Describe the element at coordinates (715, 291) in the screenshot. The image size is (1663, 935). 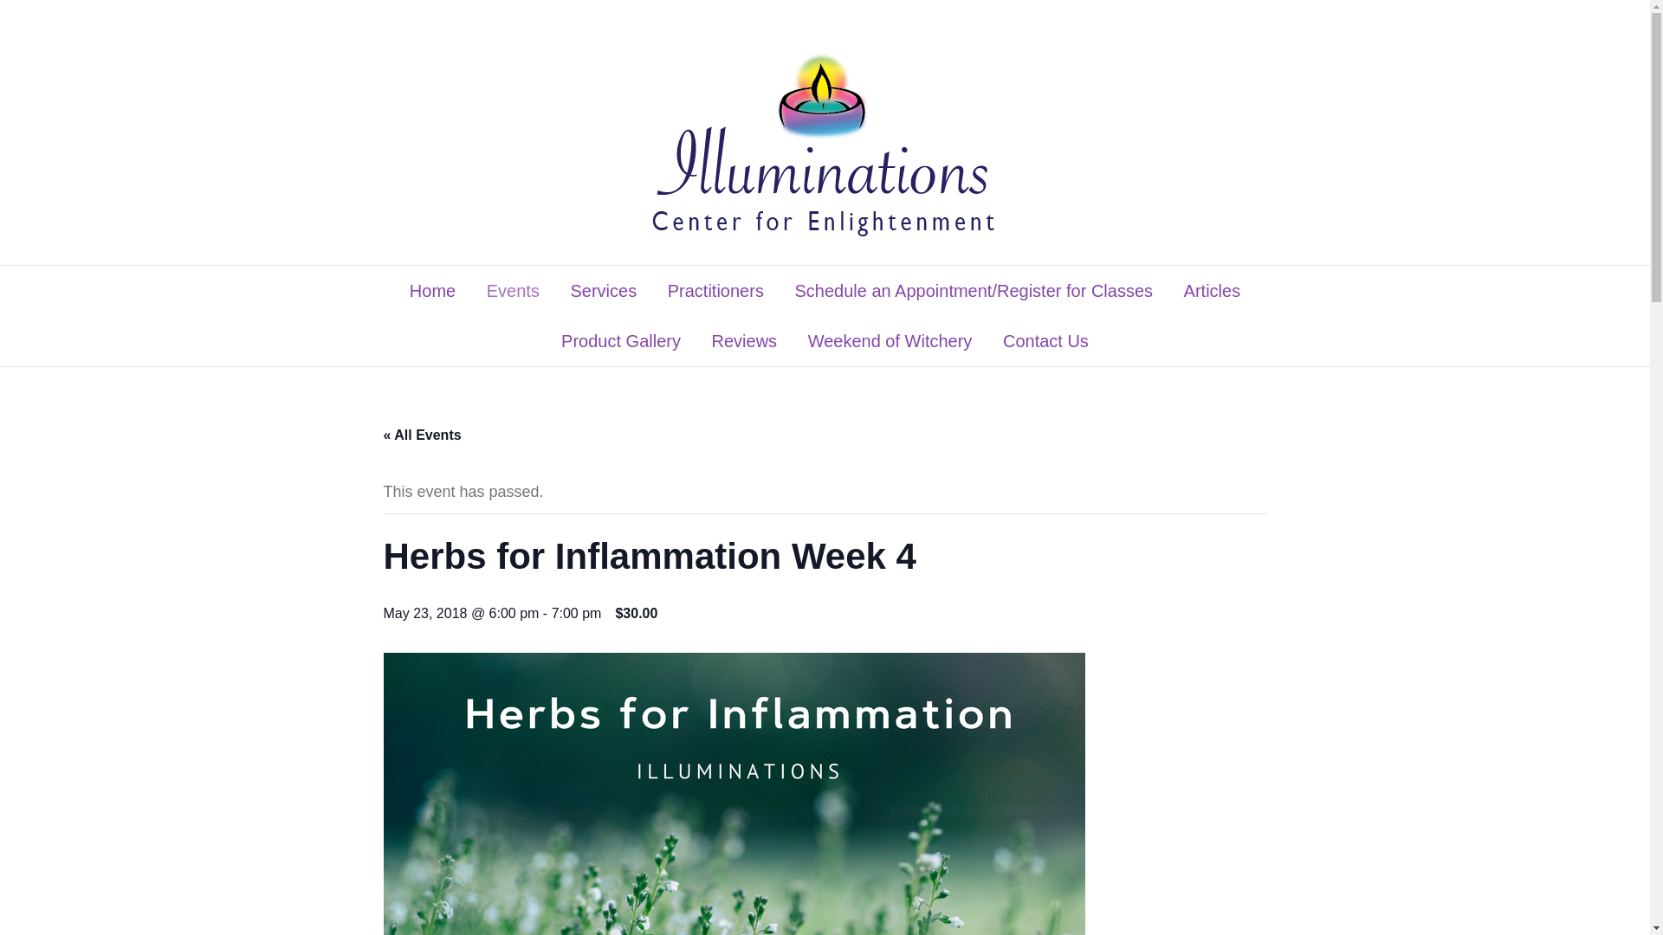
I see `Practitioners` at that location.